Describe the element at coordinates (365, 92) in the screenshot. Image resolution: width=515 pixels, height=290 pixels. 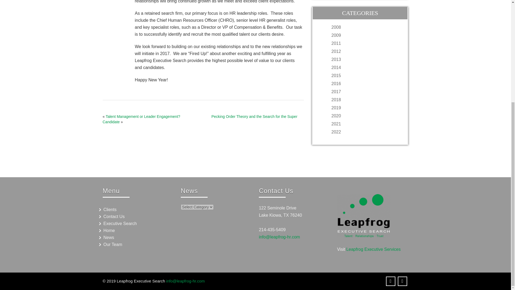
I see `2017` at that location.